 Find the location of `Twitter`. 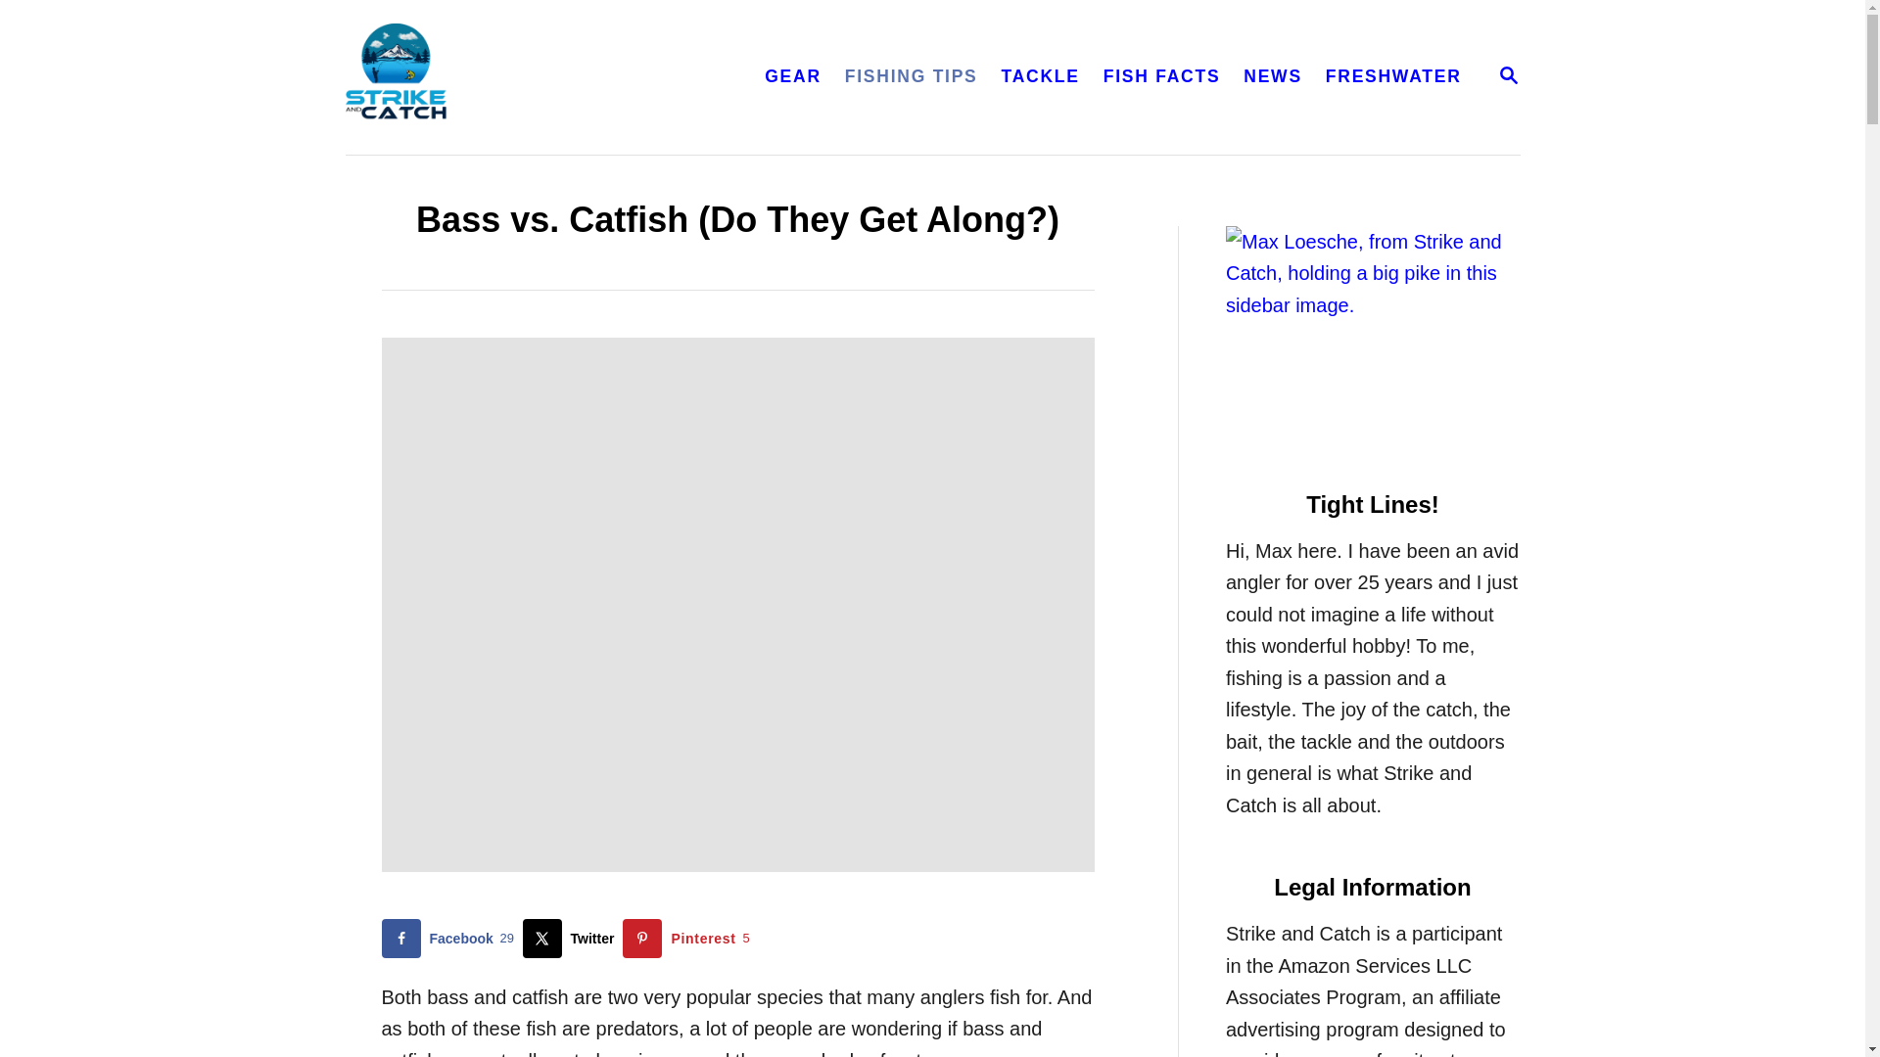

Twitter is located at coordinates (1273, 76).